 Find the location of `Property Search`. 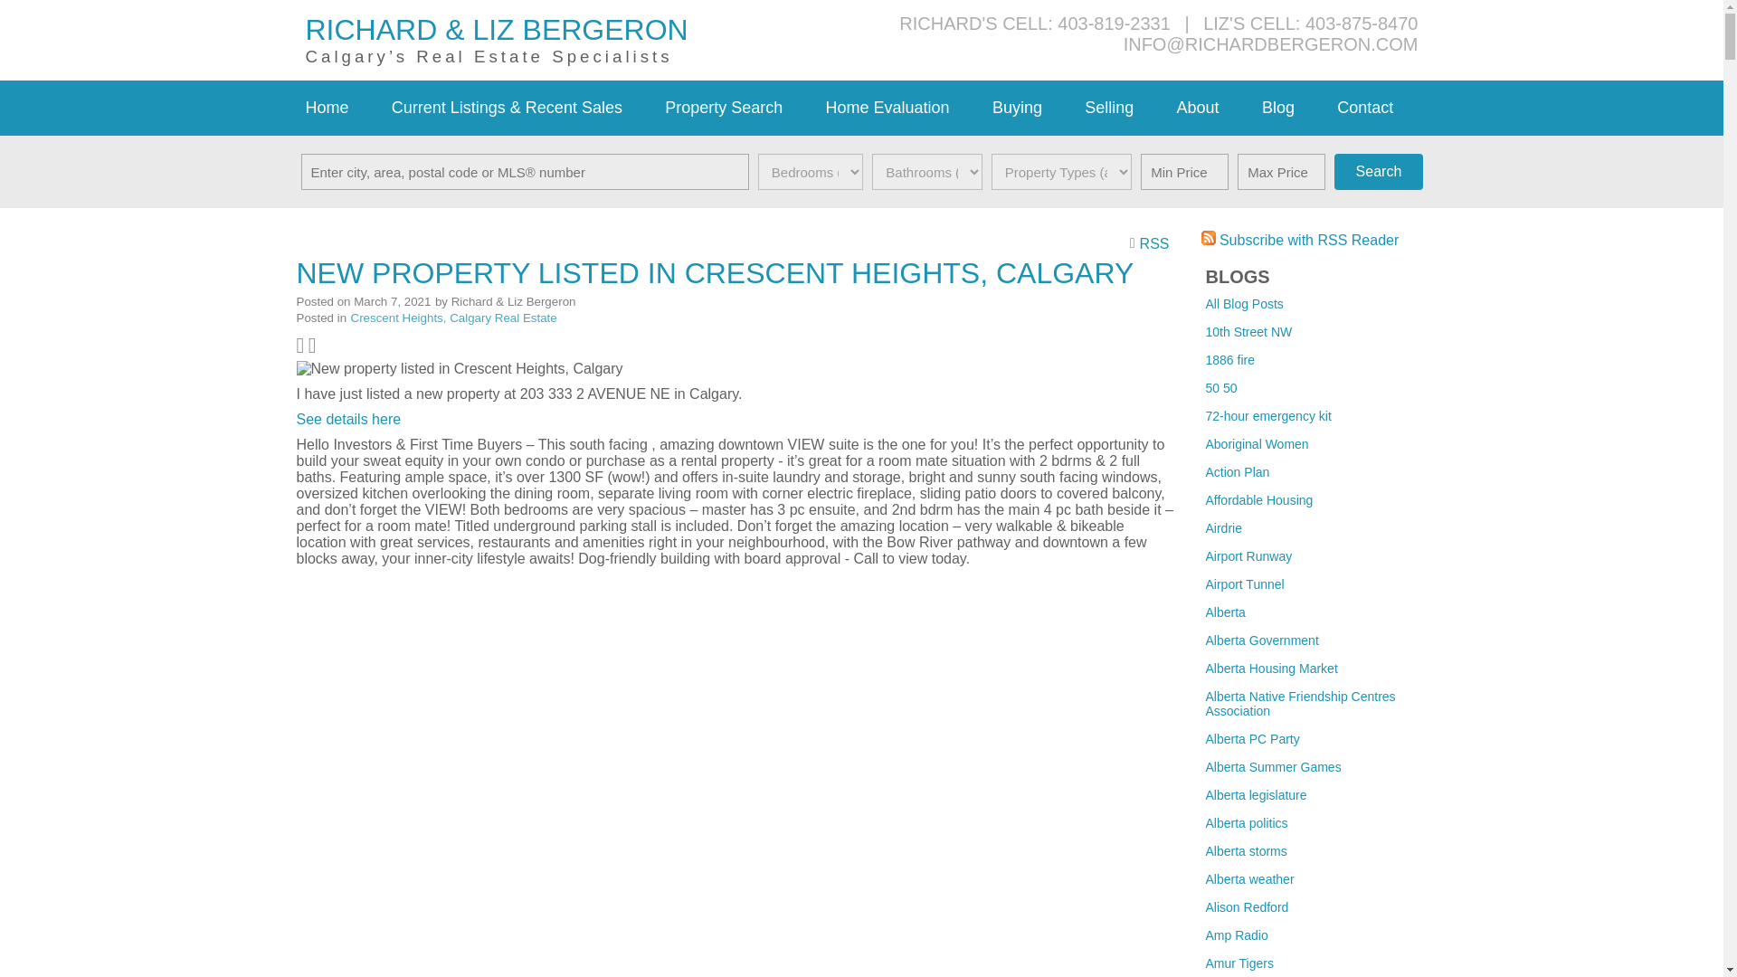

Property Search is located at coordinates (736, 108).